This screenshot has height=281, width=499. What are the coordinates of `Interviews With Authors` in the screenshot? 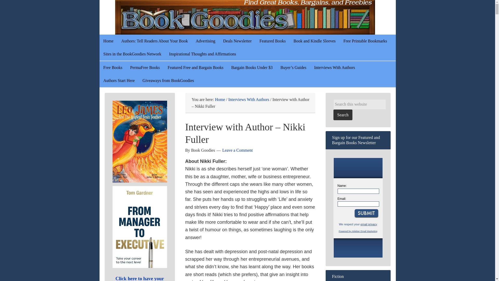 It's located at (334, 68).